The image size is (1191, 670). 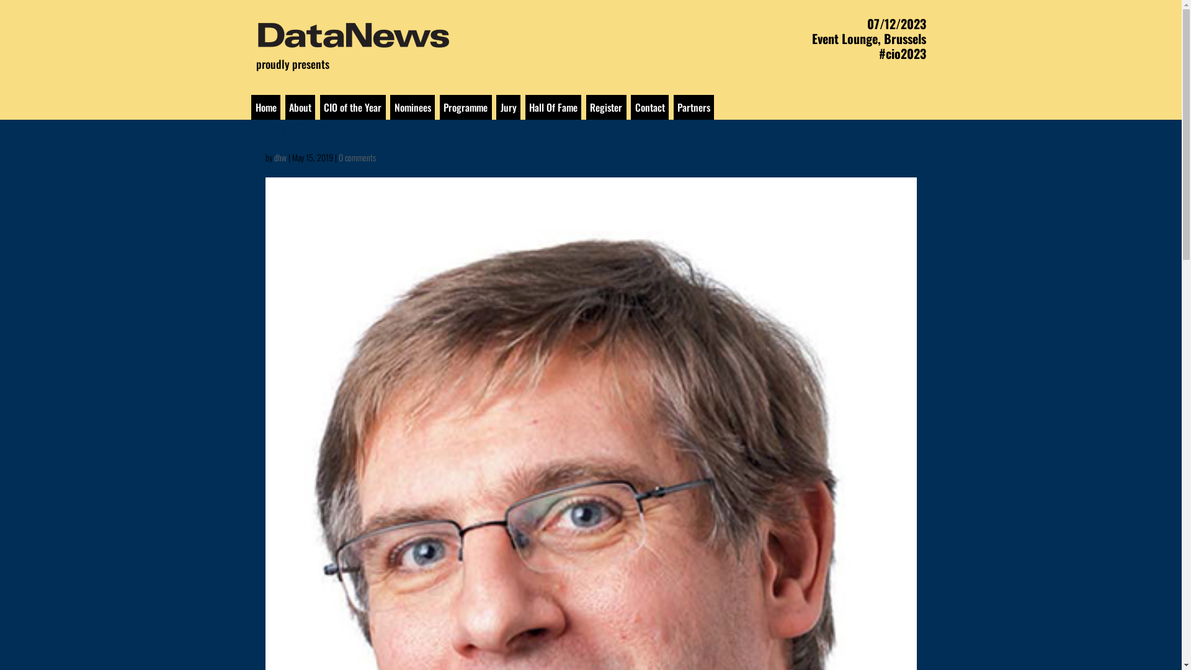 What do you see at coordinates (357, 158) in the screenshot?
I see `0 comments` at bounding box center [357, 158].